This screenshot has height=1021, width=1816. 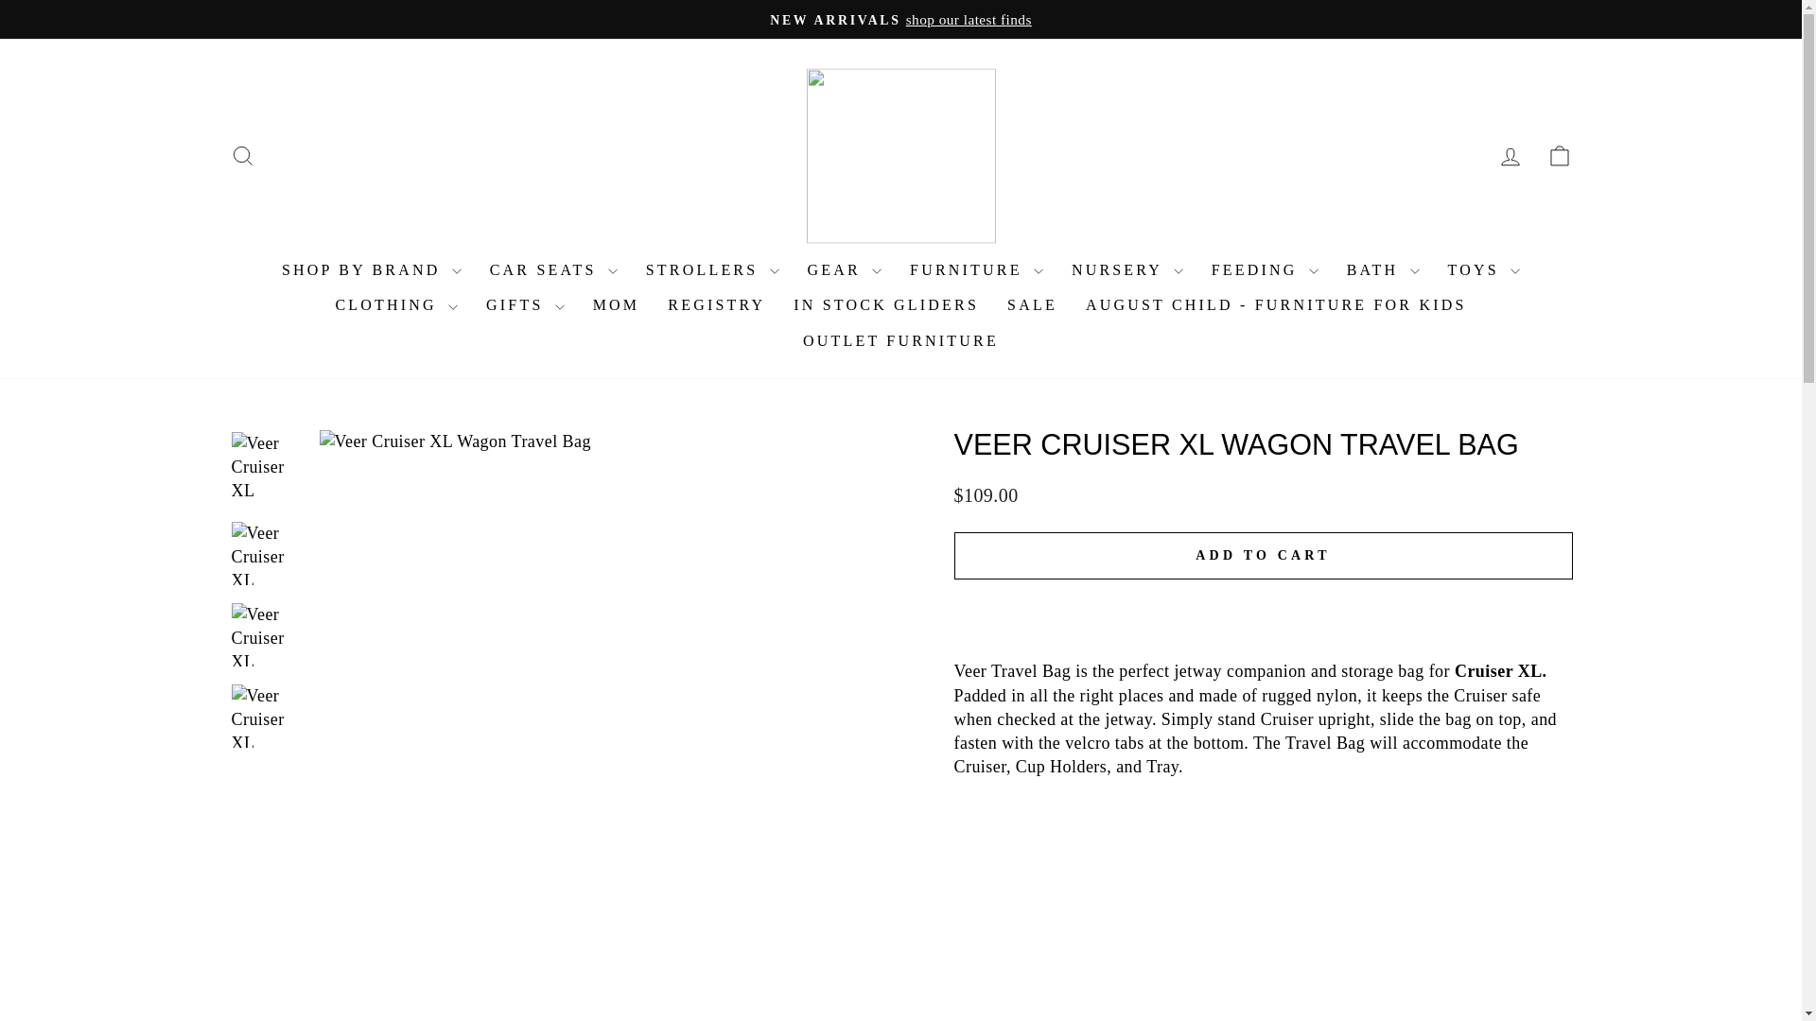 What do you see at coordinates (900, 19) in the screenshot?
I see `NEW ARRIVALSshop our latest finds` at bounding box center [900, 19].